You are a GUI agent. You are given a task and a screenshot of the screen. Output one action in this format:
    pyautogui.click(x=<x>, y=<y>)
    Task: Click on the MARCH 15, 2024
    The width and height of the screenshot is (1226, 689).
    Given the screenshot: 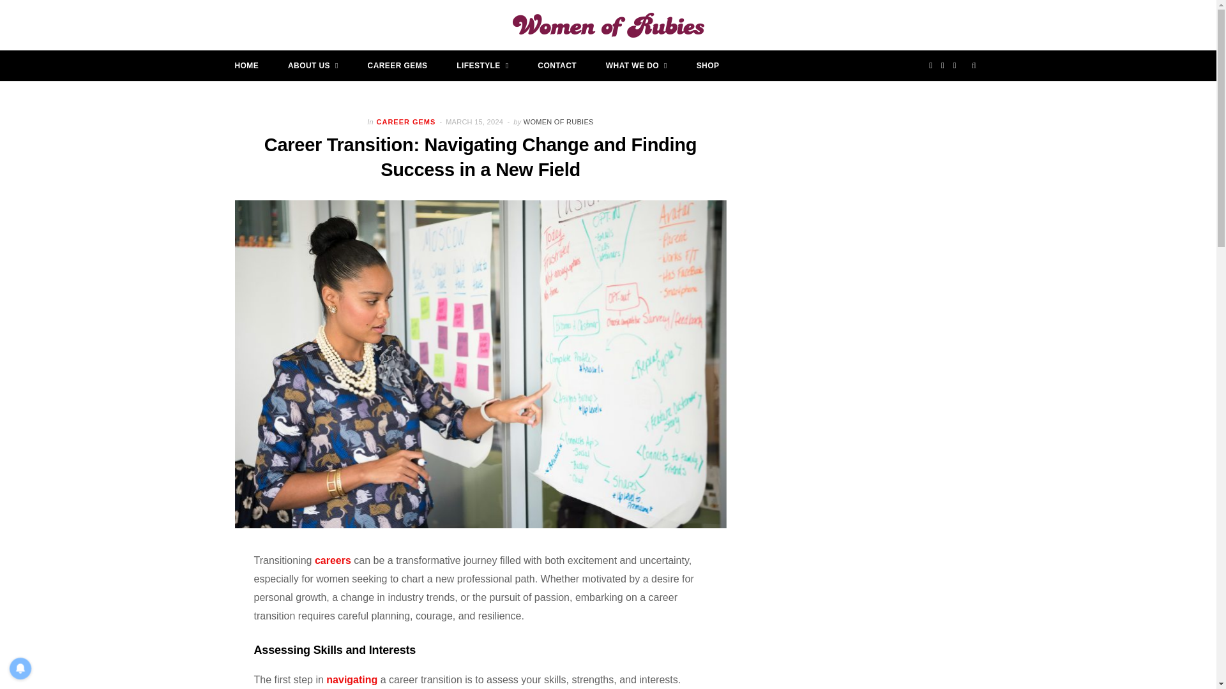 What is the action you would take?
    pyautogui.click(x=475, y=121)
    